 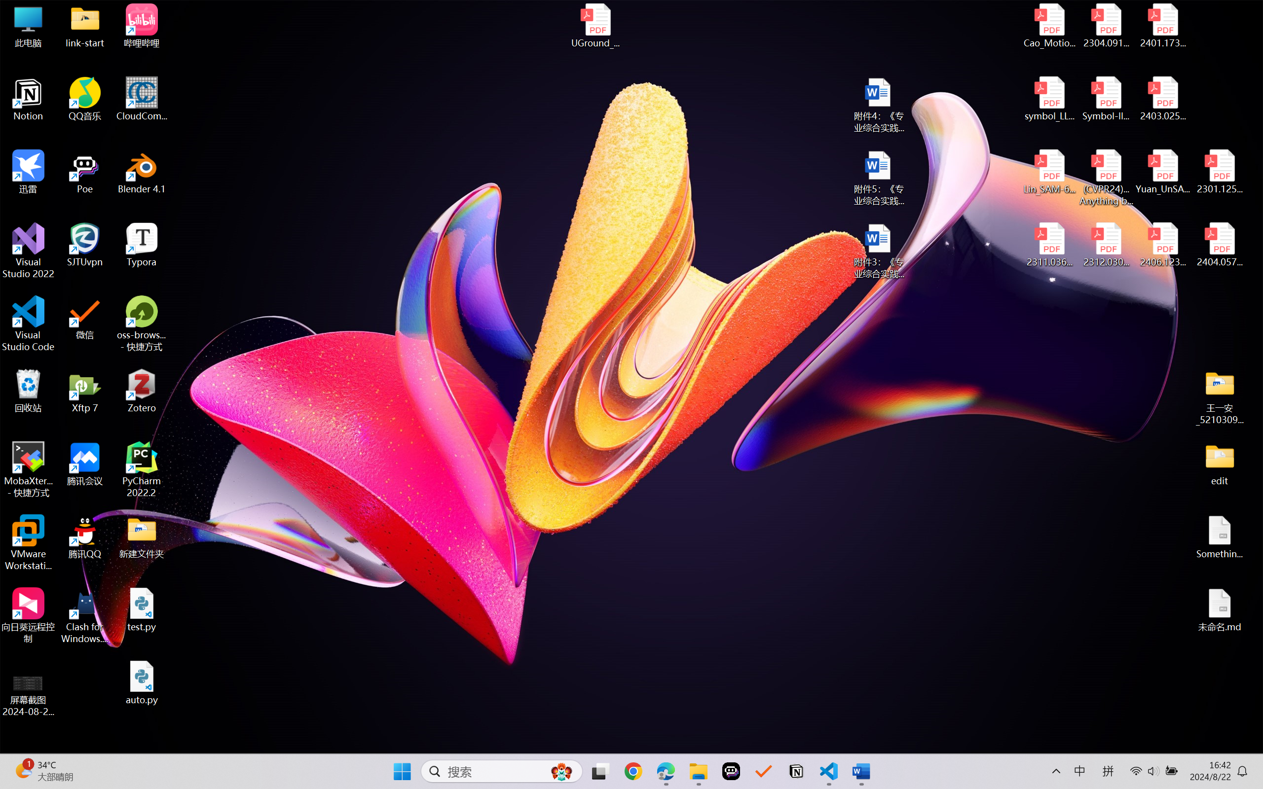 What do you see at coordinates (1220, 172) in the screenshot?
I see `2301.12597v3.pdf` at bounding box center [1220, 172].